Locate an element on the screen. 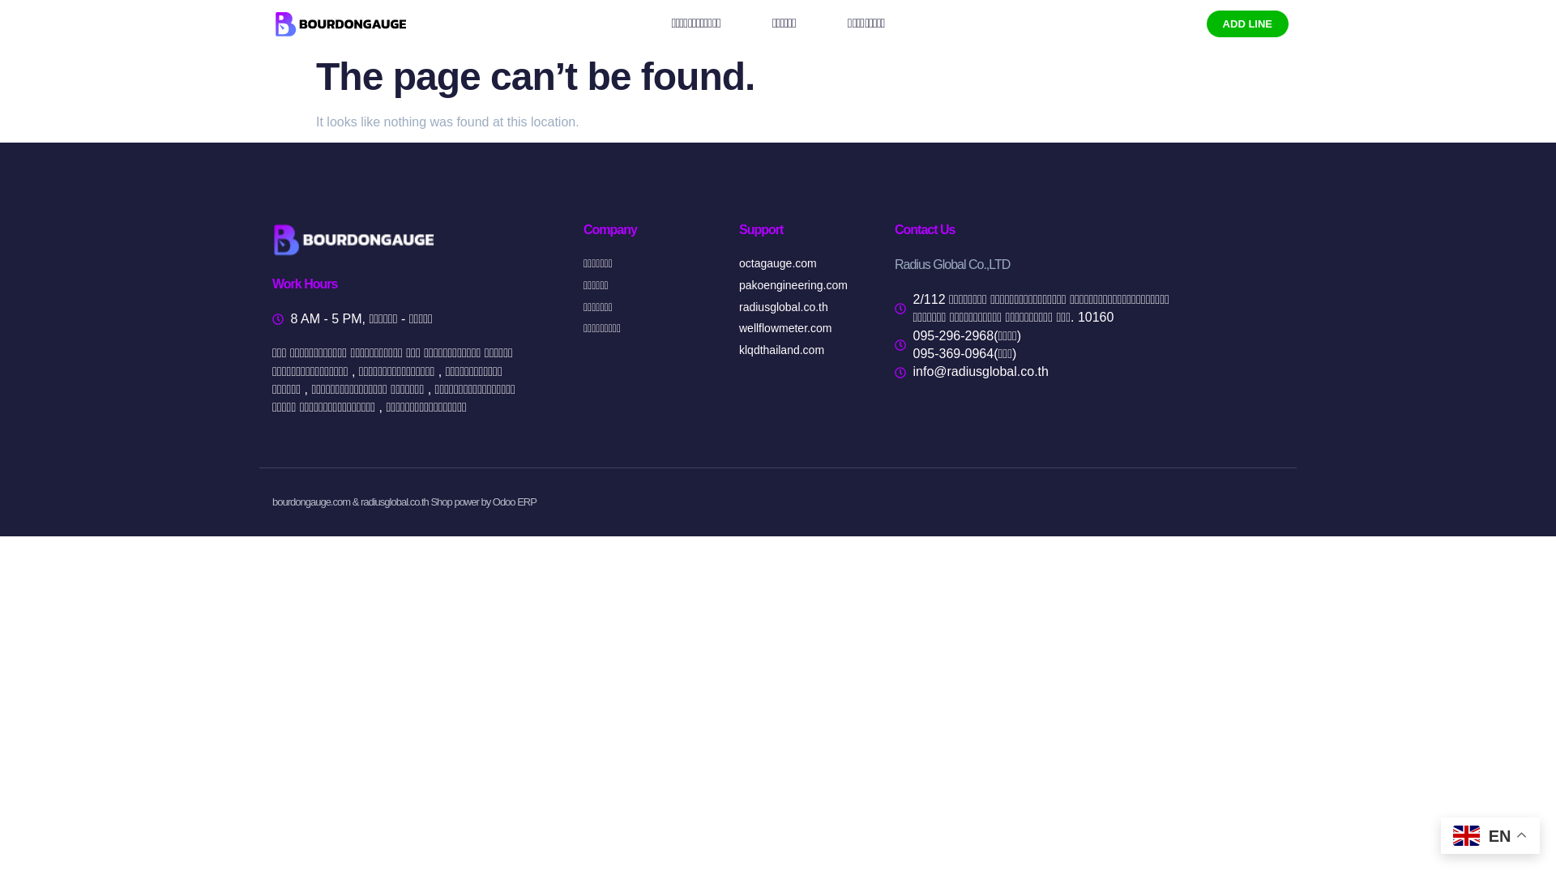  ADD LINE is located at coordinates (1247, 23).